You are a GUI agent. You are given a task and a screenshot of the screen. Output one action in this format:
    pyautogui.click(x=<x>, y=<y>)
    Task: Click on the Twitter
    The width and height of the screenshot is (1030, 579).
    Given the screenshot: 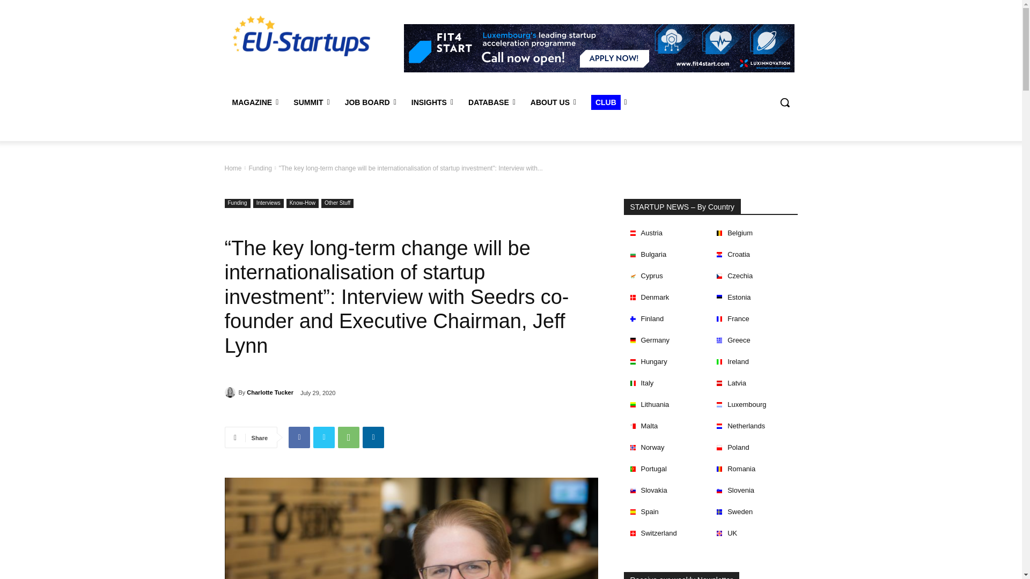 What is the action you would take?
    pyautogui.click(x=324, y=437)
    